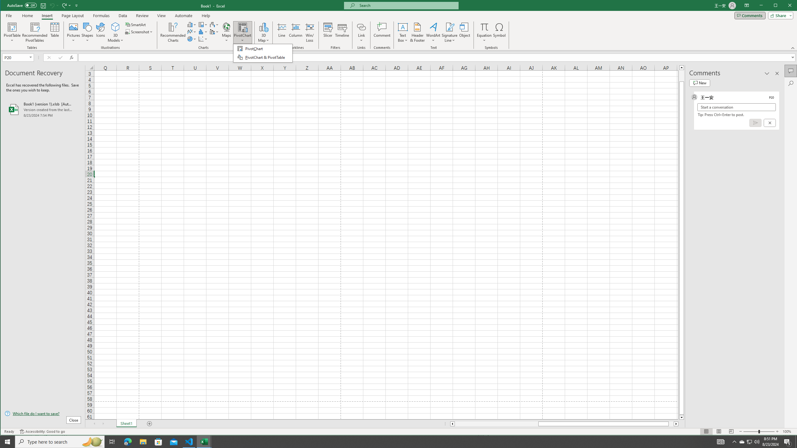  Describe the element at coordinates (263, 27) in the screenshot. I see `3D Map` at that location.